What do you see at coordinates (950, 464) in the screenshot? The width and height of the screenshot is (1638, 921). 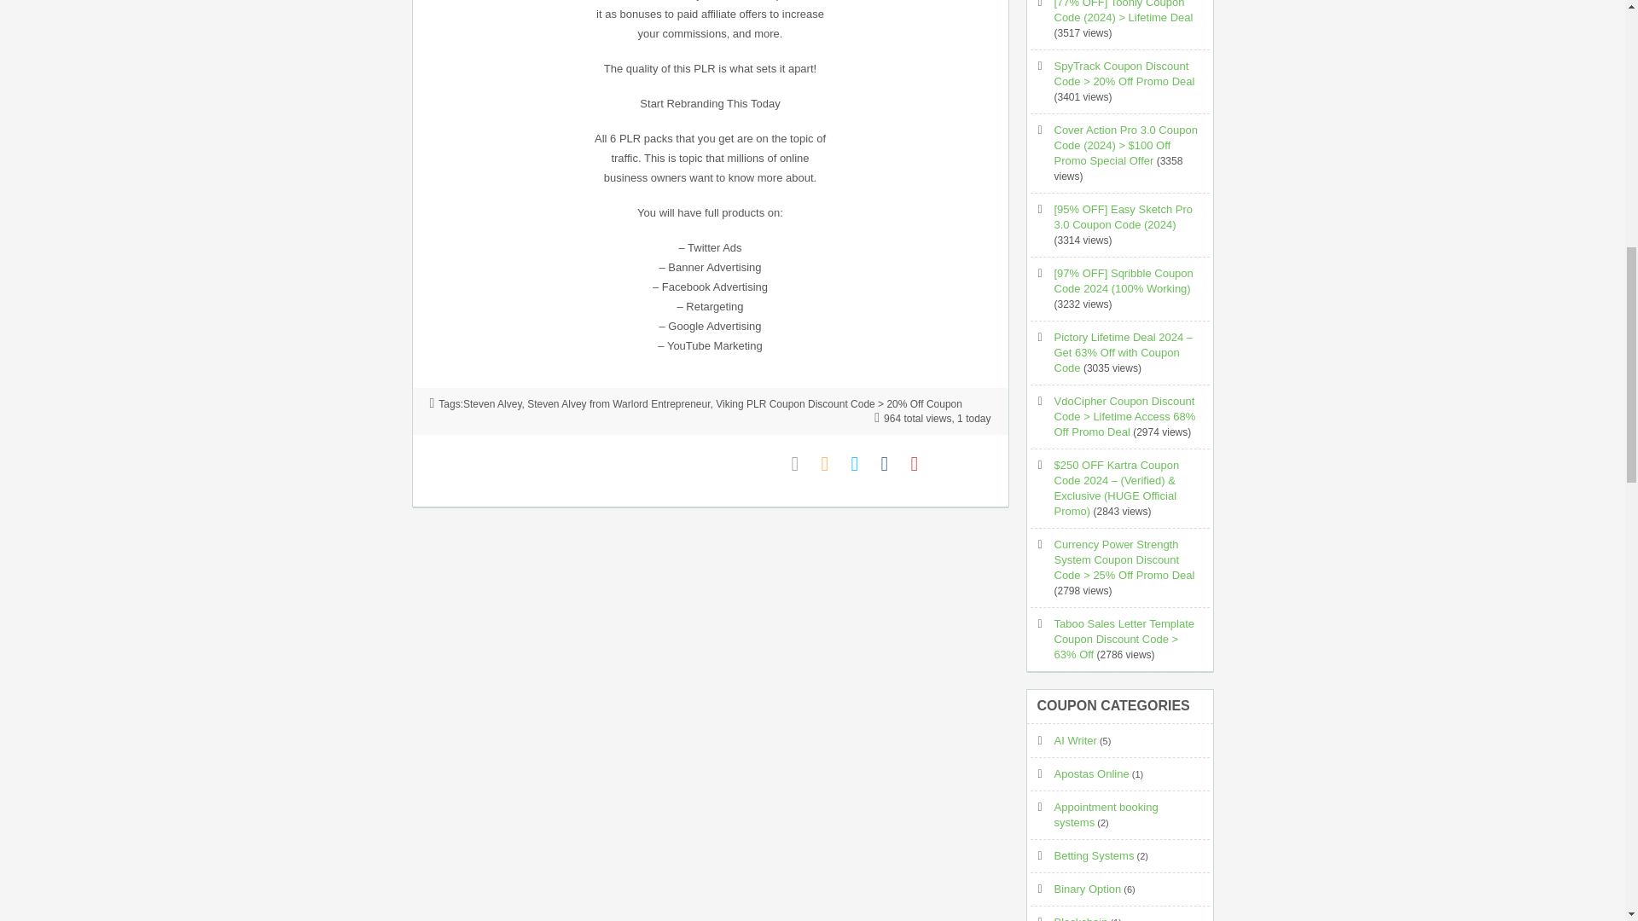 I see `Digg` at bounding box center [950, 464].